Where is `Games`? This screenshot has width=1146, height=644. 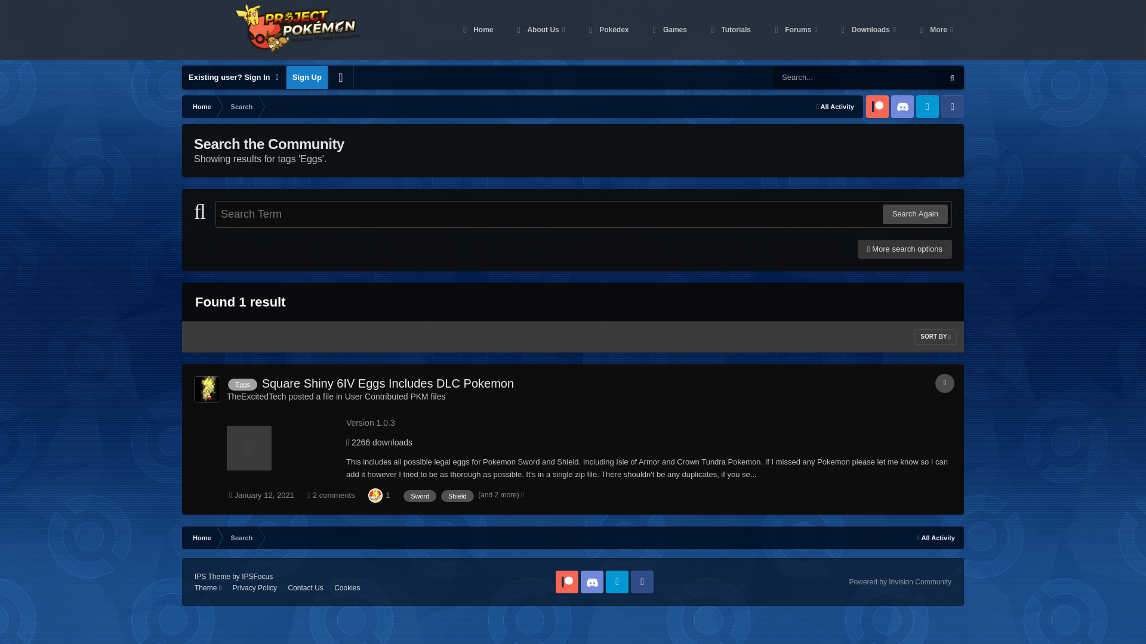
Games is located at coordinates (668, 30).